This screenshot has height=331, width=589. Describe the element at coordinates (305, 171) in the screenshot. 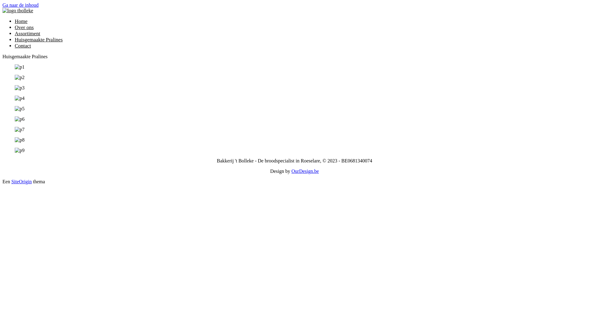

I see `OurDesign.be` at that location.